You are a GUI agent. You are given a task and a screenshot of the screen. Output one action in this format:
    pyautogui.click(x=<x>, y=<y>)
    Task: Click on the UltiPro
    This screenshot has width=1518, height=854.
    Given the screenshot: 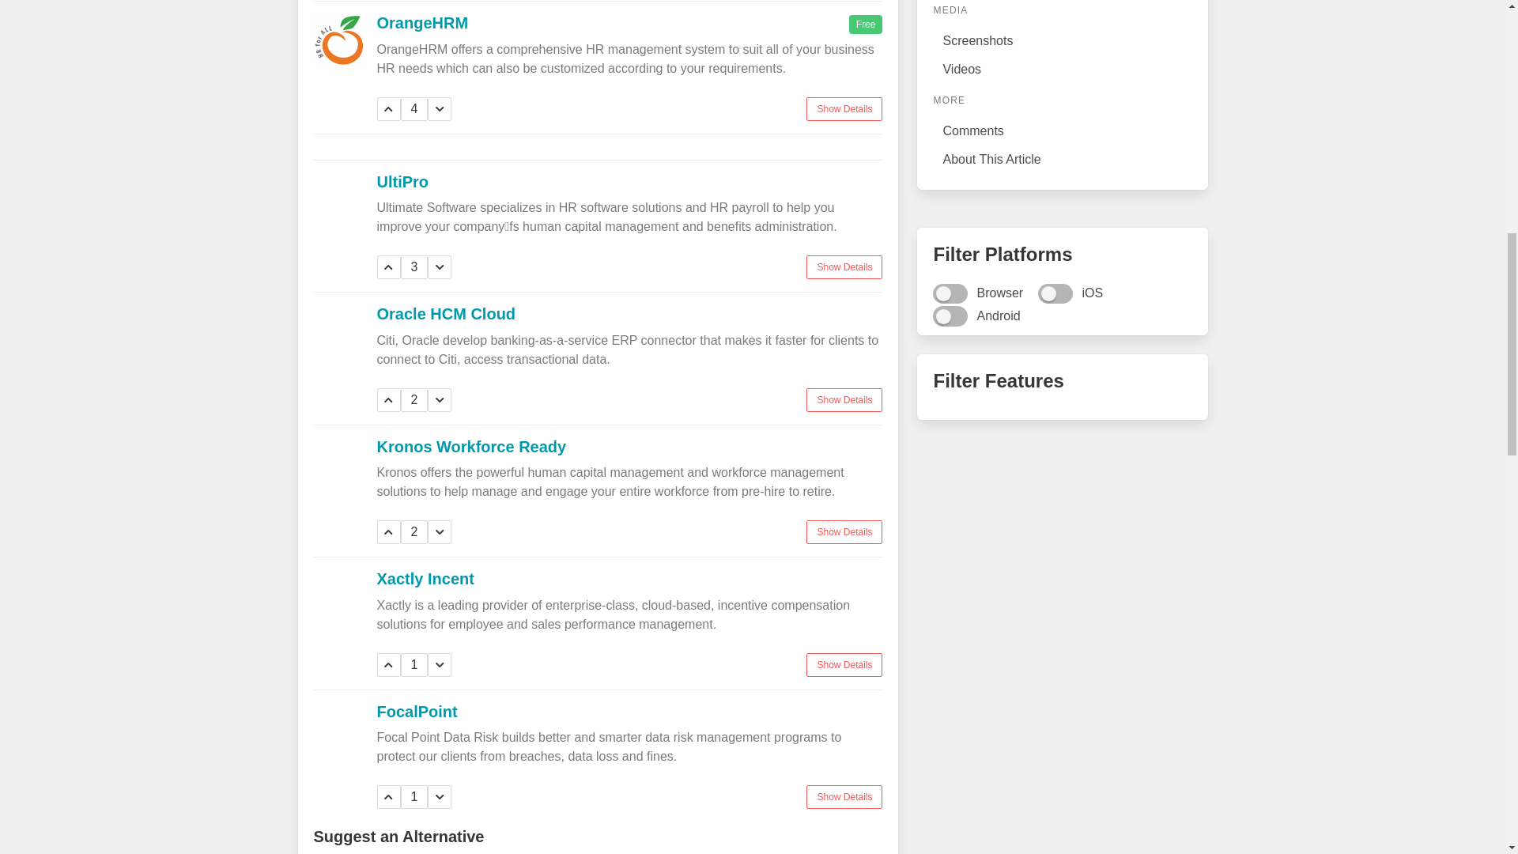 What is the action you would take?
    pyautogui.click(x=402, y=180)
    